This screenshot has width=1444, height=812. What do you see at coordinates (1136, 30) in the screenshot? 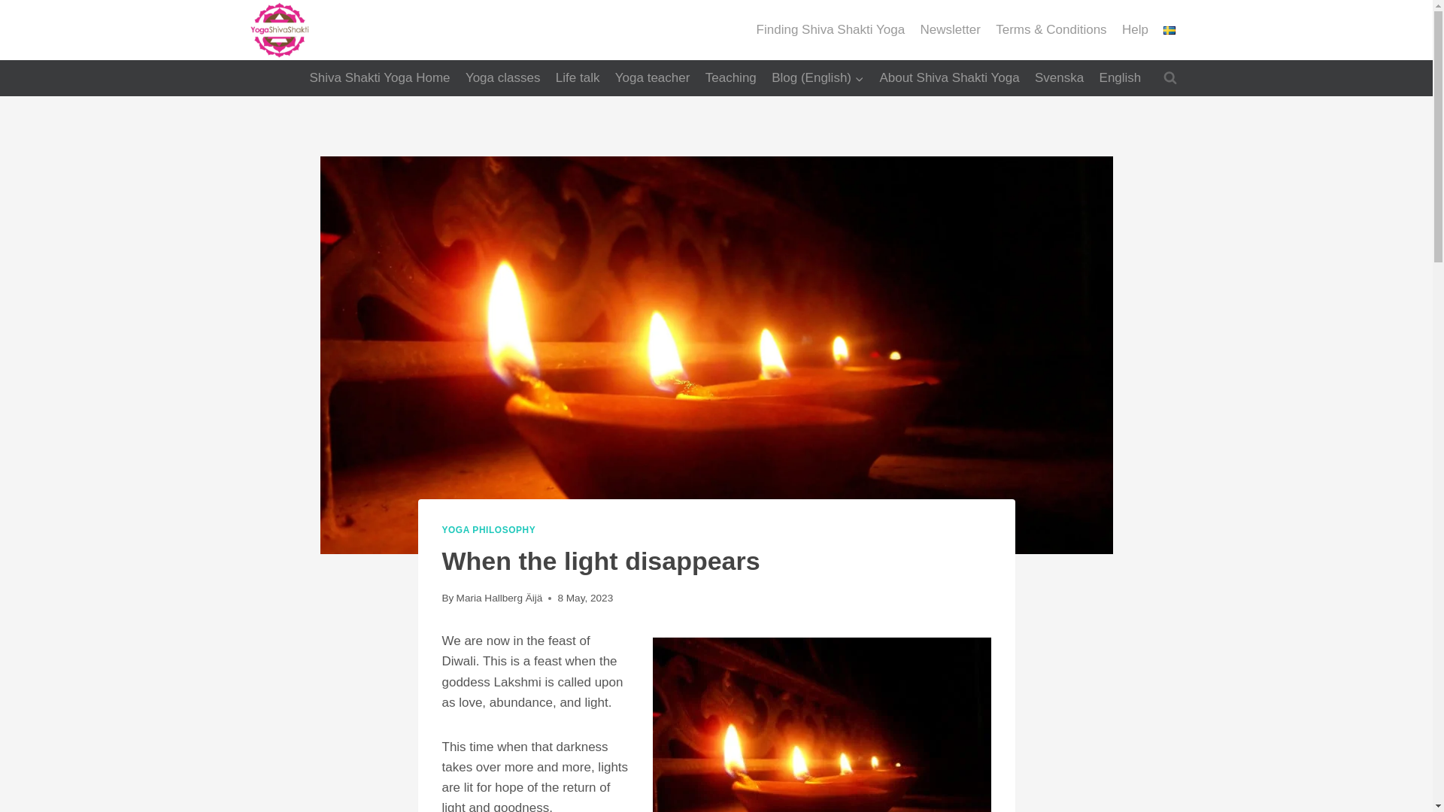
I see `Help` at bounding box center [1136, 30].